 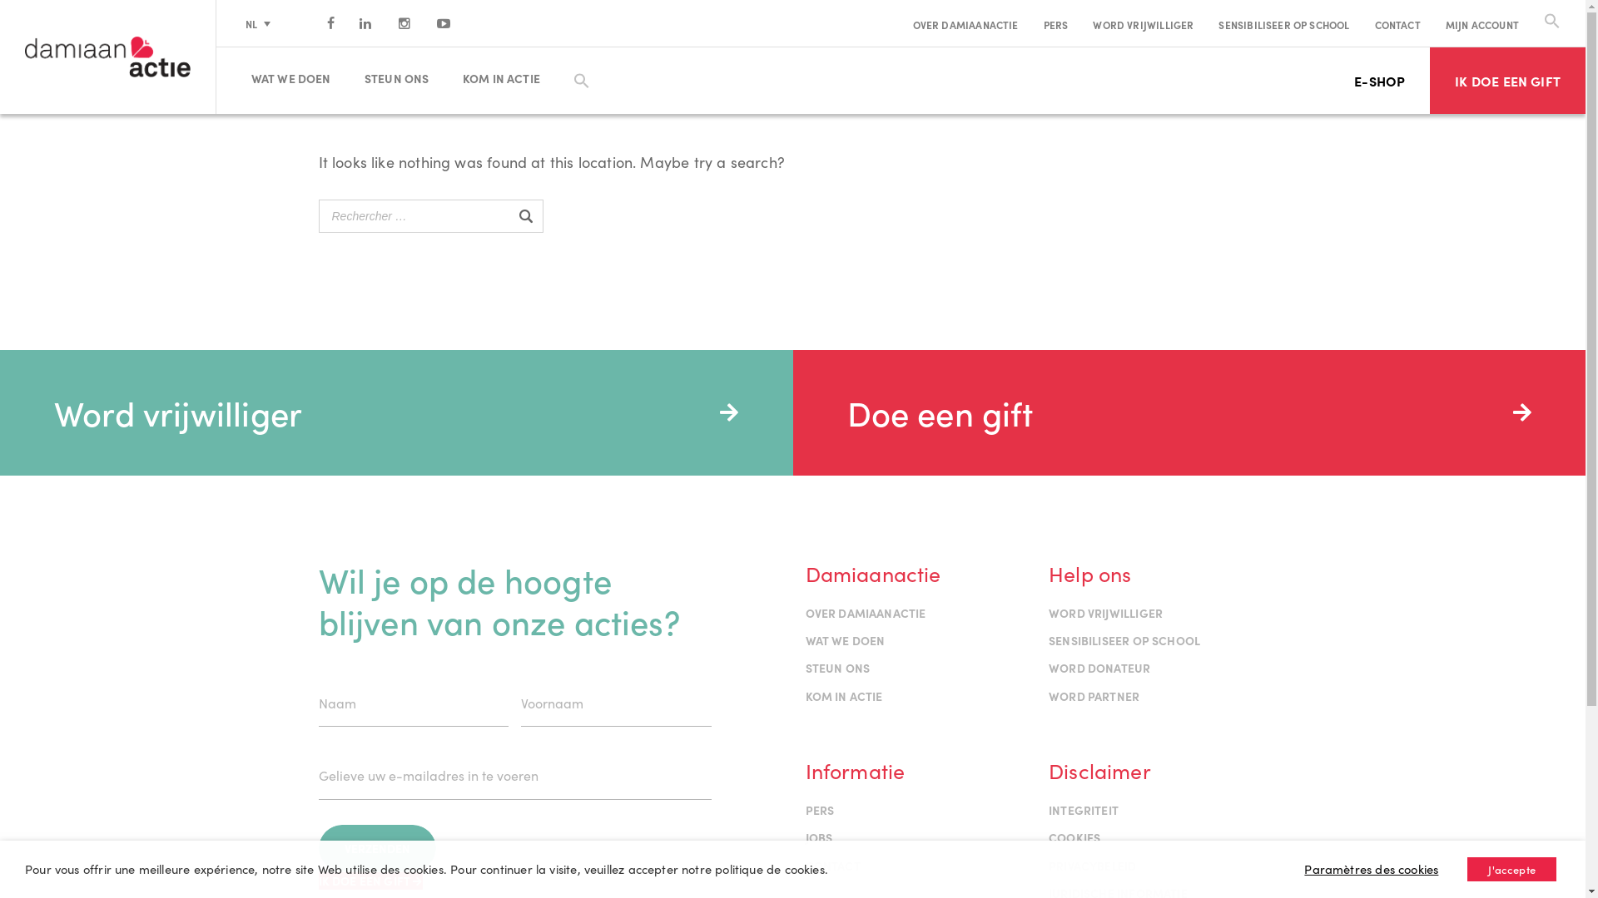 I want to click on COOKIES, so click(x=1074, y=837).